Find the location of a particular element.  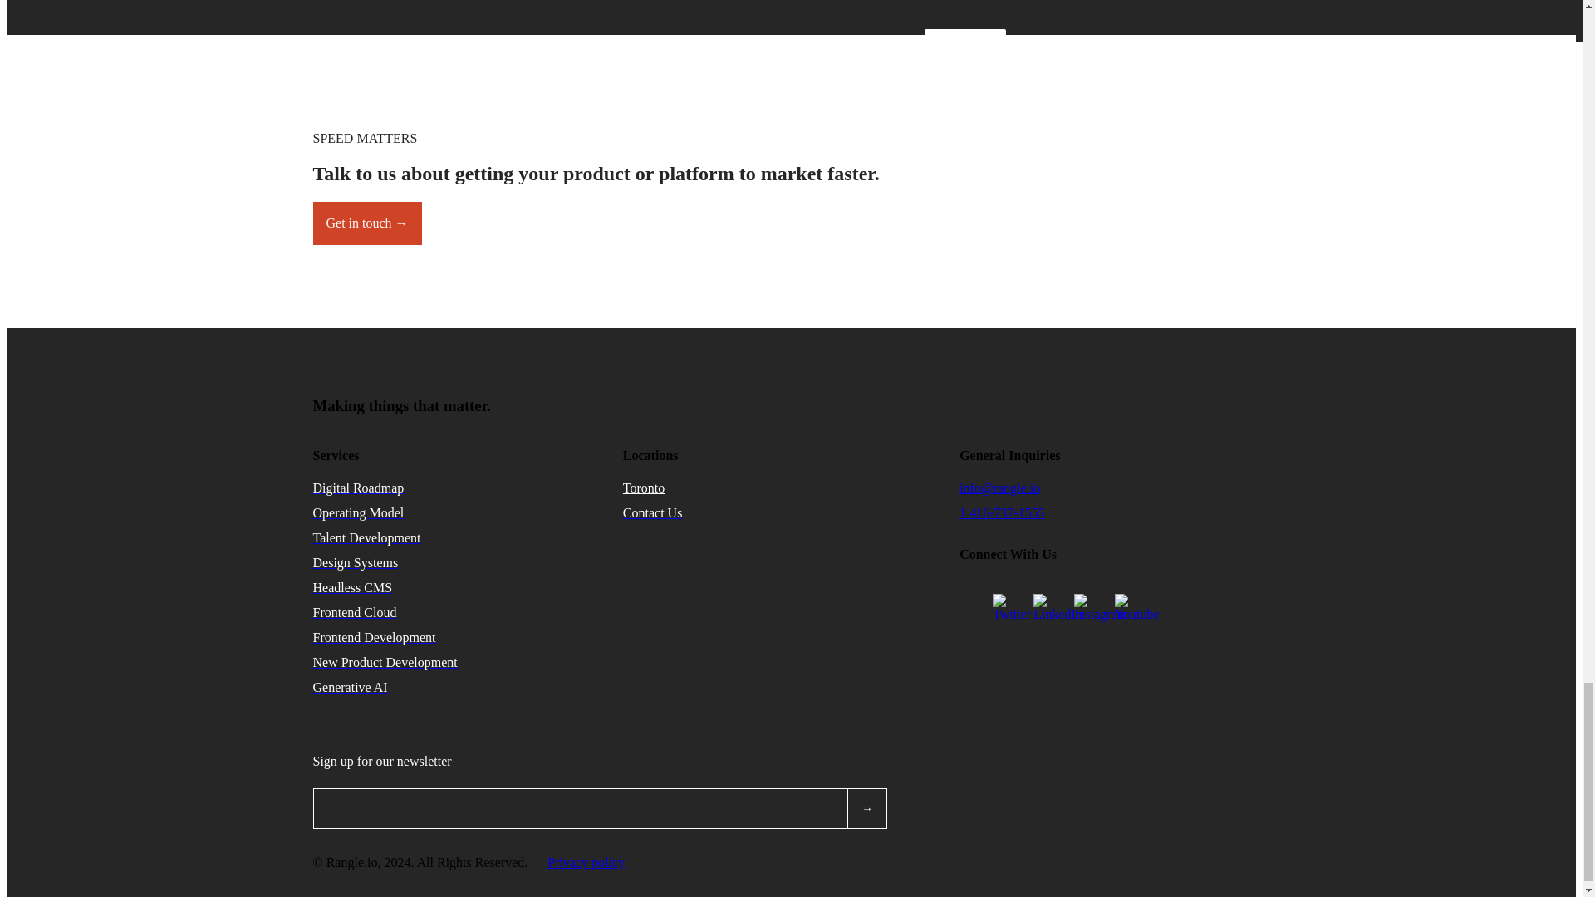

Frontend Development is located at coordinates (374, 638).